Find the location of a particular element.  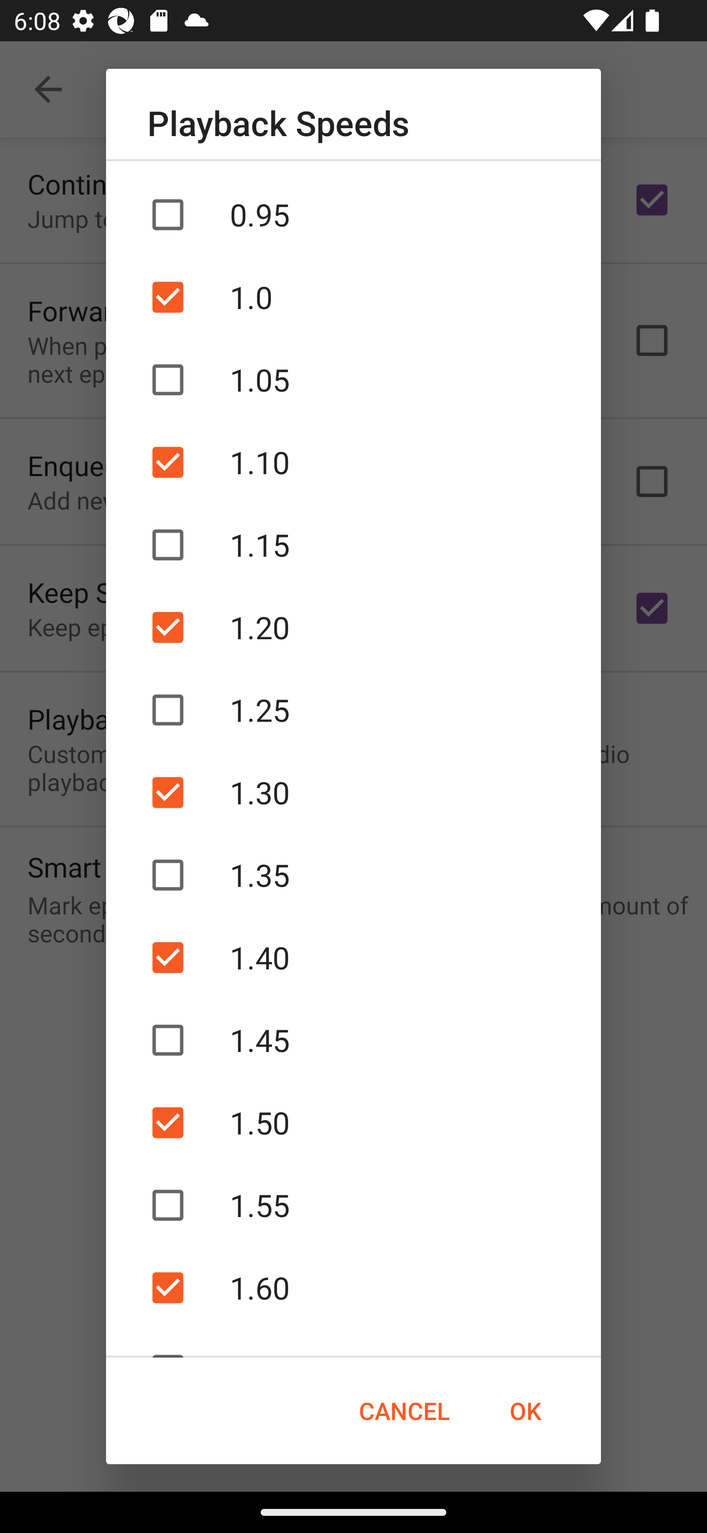

CANCEL is located at coordinates (404, 1411).